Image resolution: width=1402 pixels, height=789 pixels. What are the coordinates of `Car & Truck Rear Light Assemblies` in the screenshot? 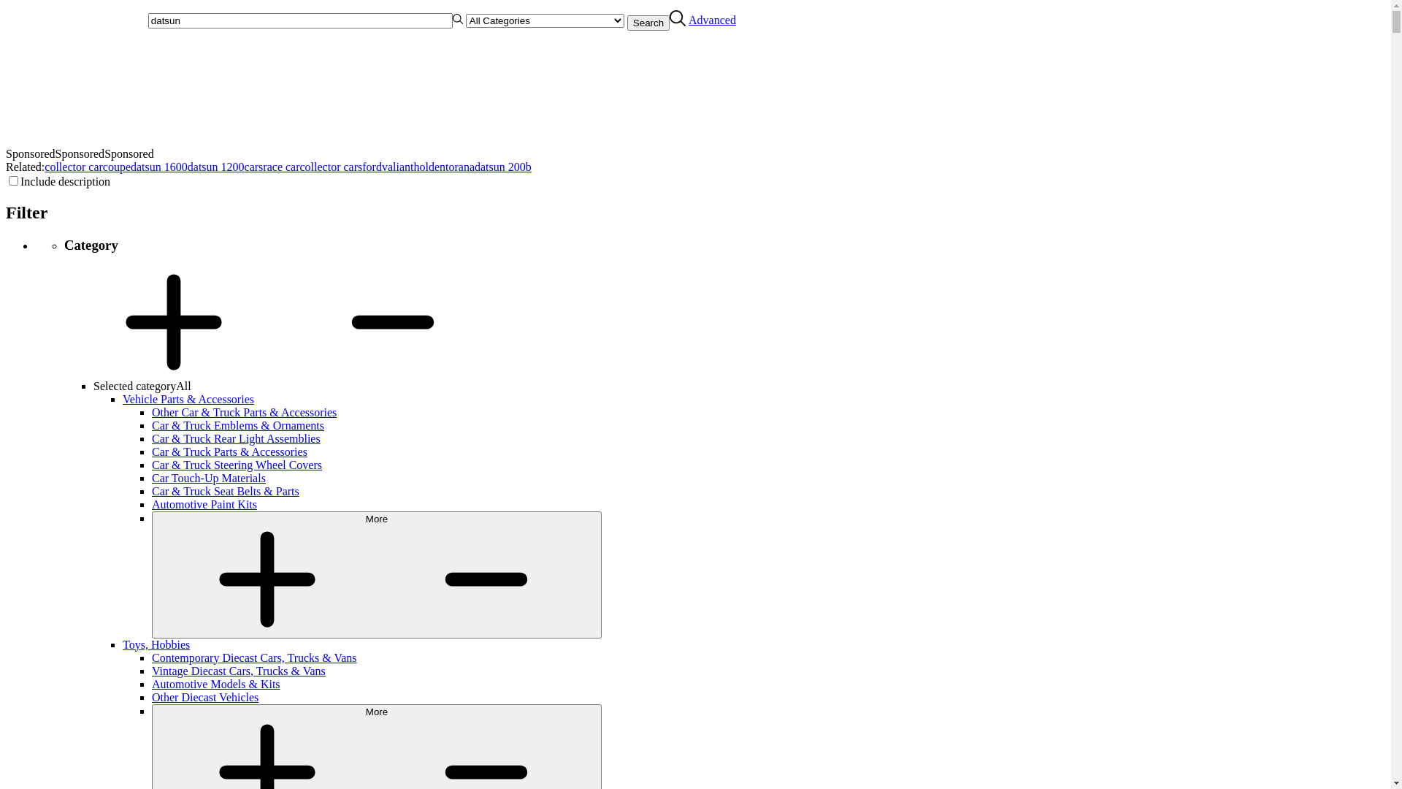 It's located at (237, 438).